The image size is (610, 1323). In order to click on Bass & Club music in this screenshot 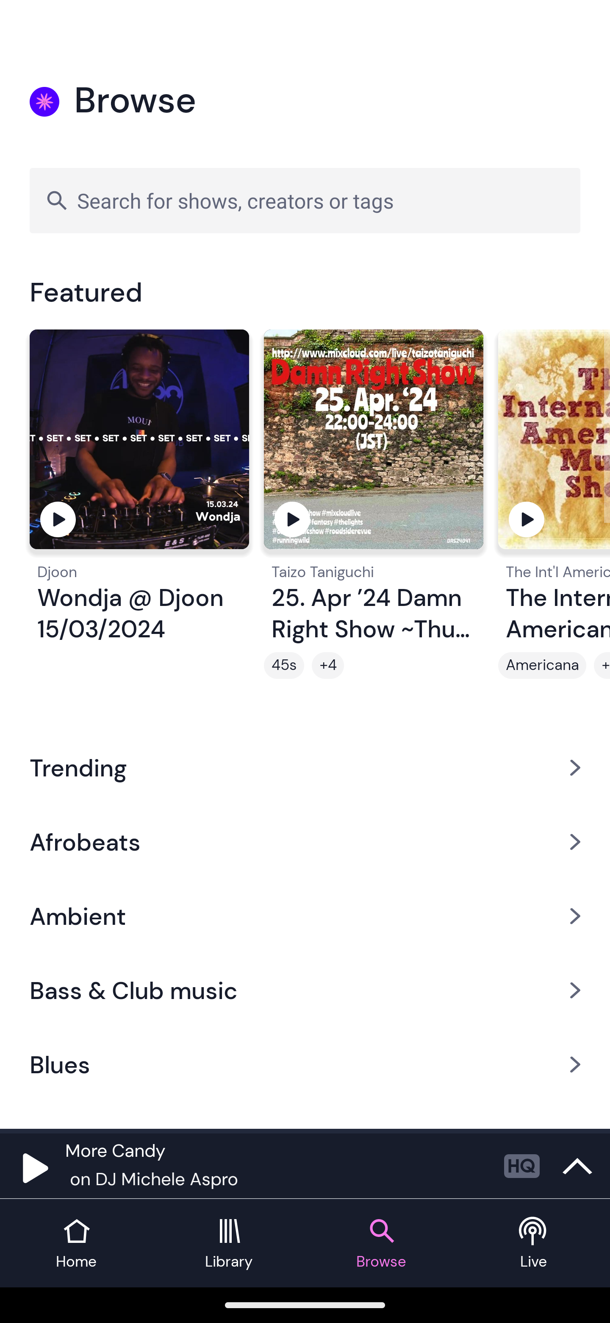, I will do `click(305, 991)`.